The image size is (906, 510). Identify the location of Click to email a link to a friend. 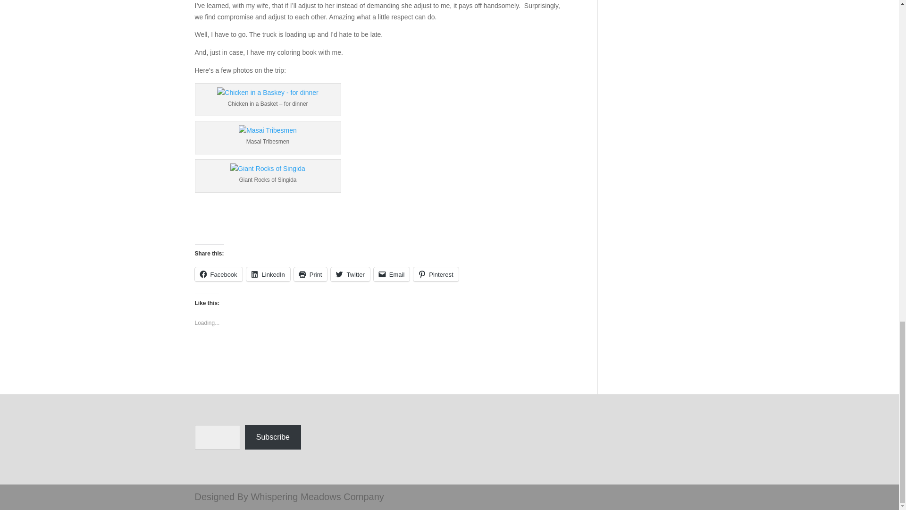
(392, 274).